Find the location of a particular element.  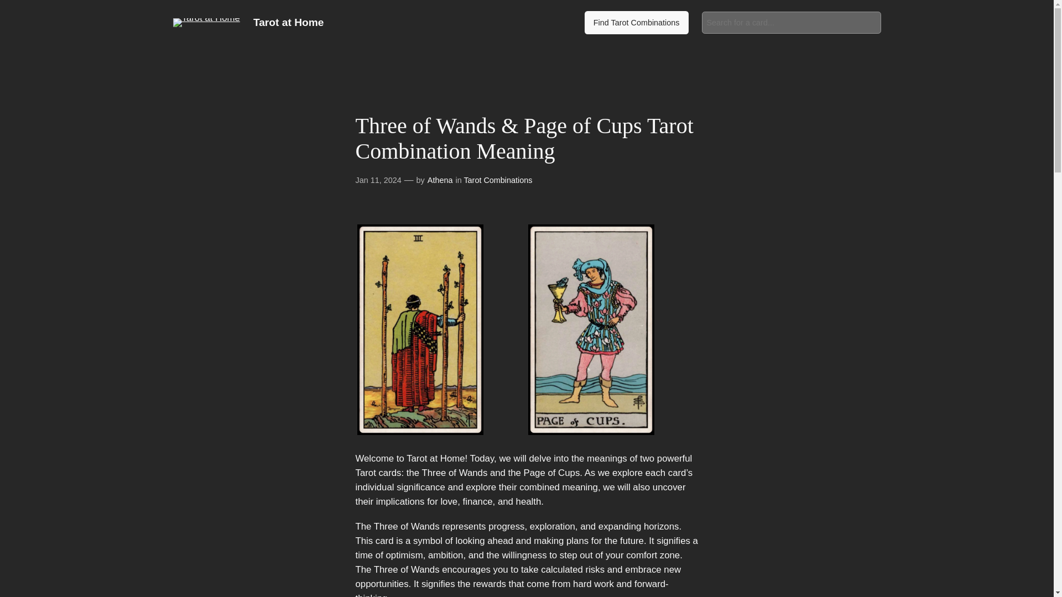

Tarot at Home is located at coordinates (289, 22).